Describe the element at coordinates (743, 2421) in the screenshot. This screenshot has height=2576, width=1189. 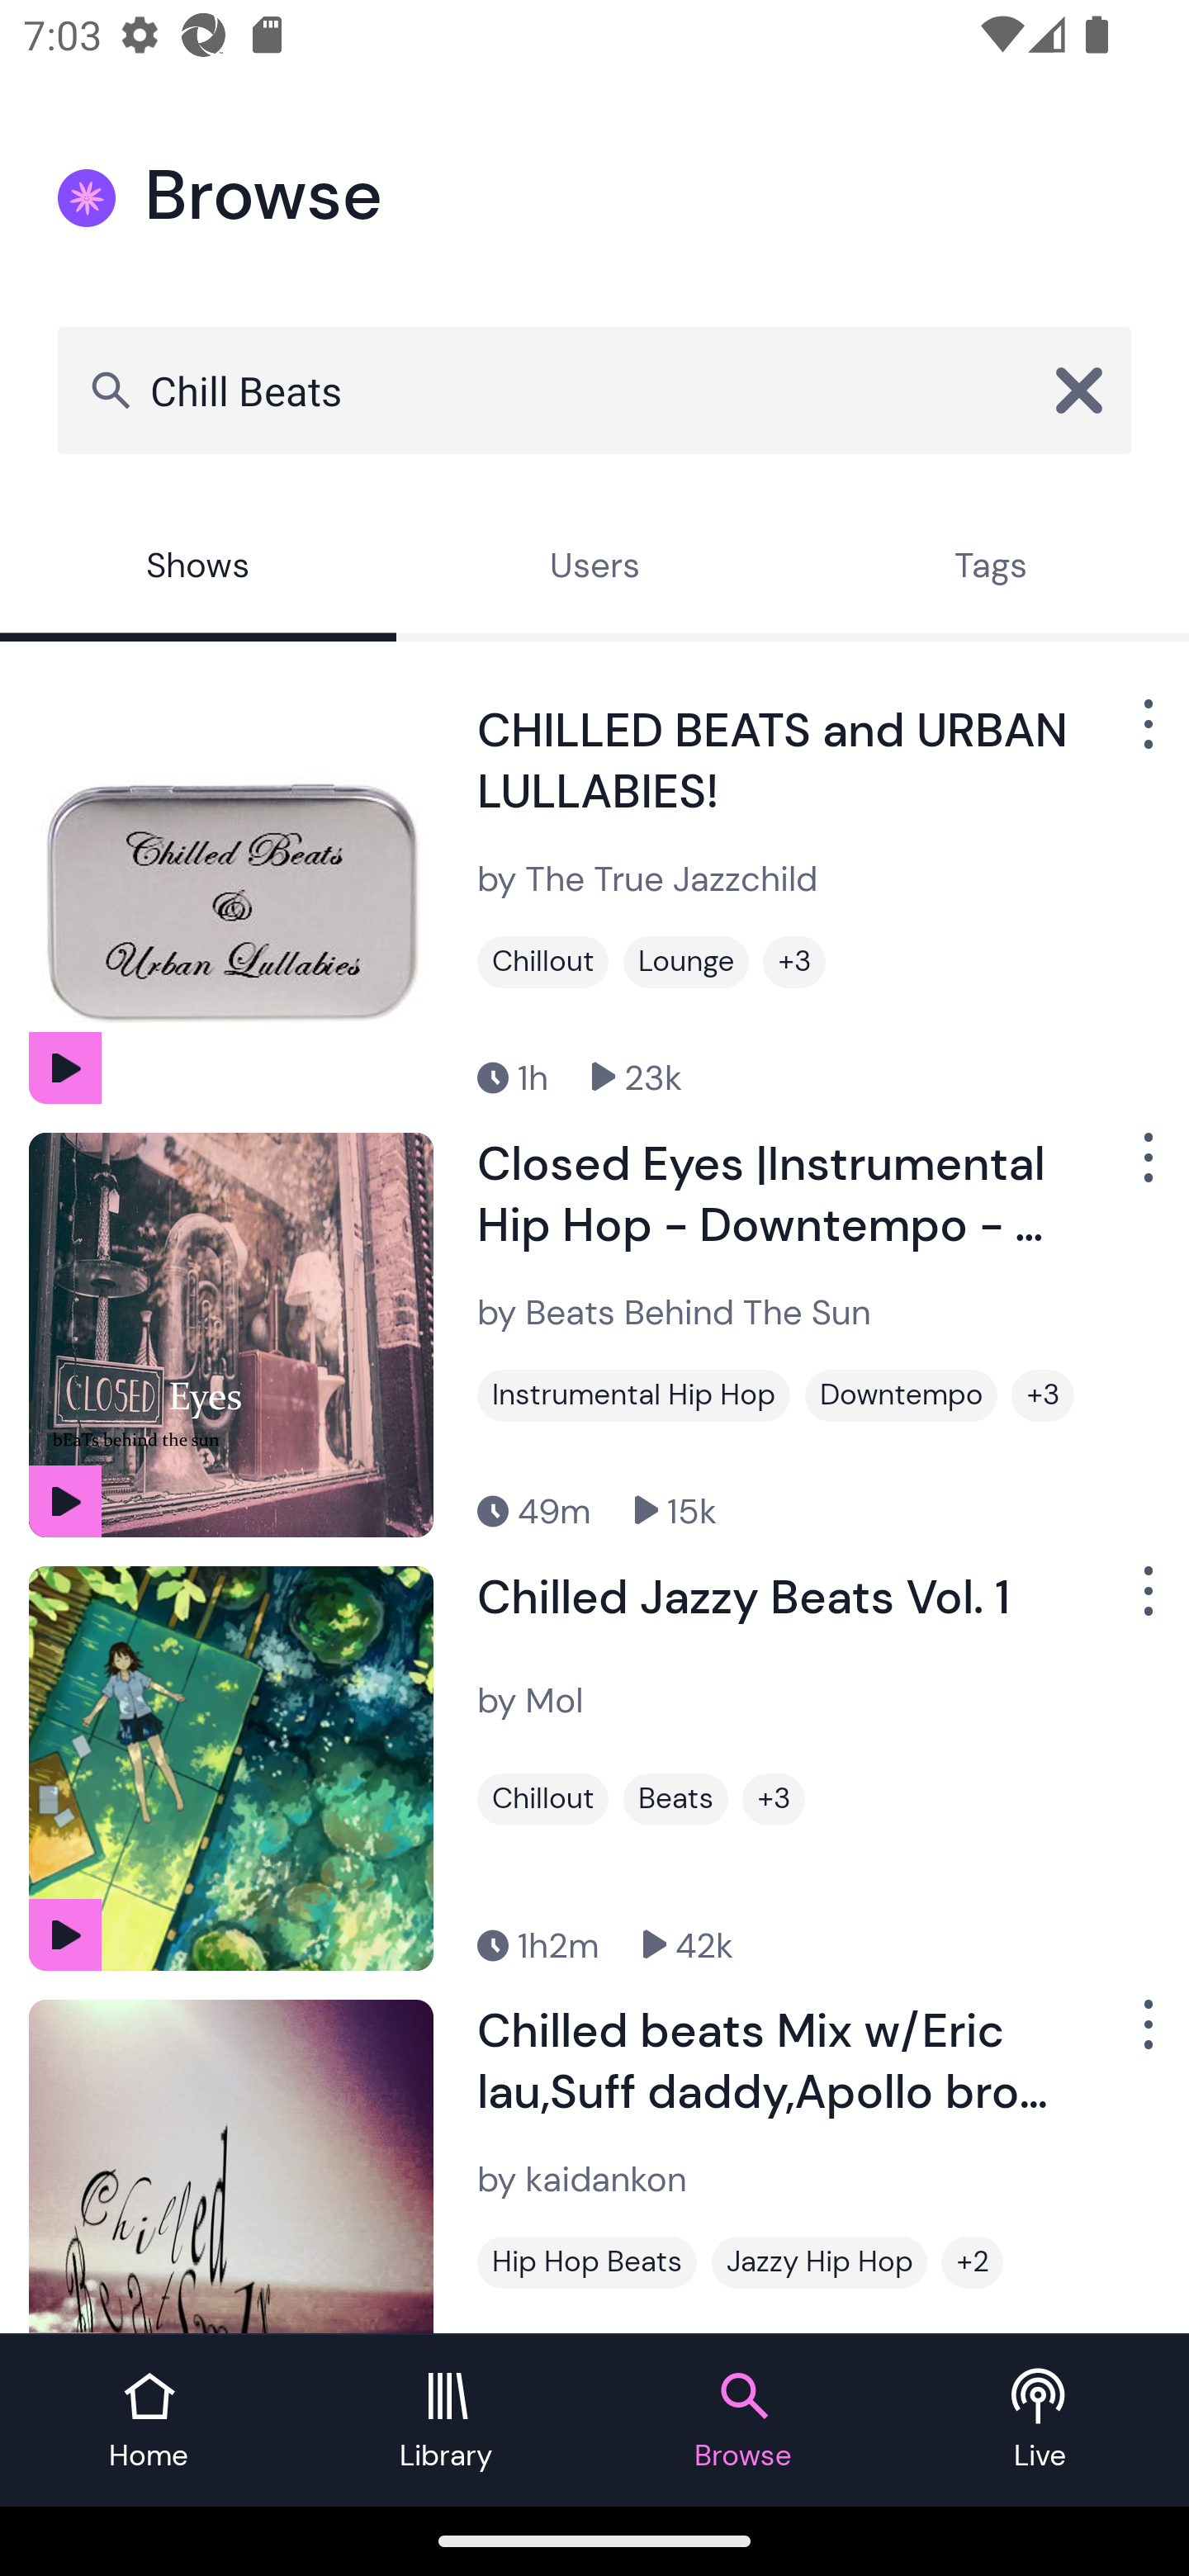
I see `Browse tab Browse` at that location.